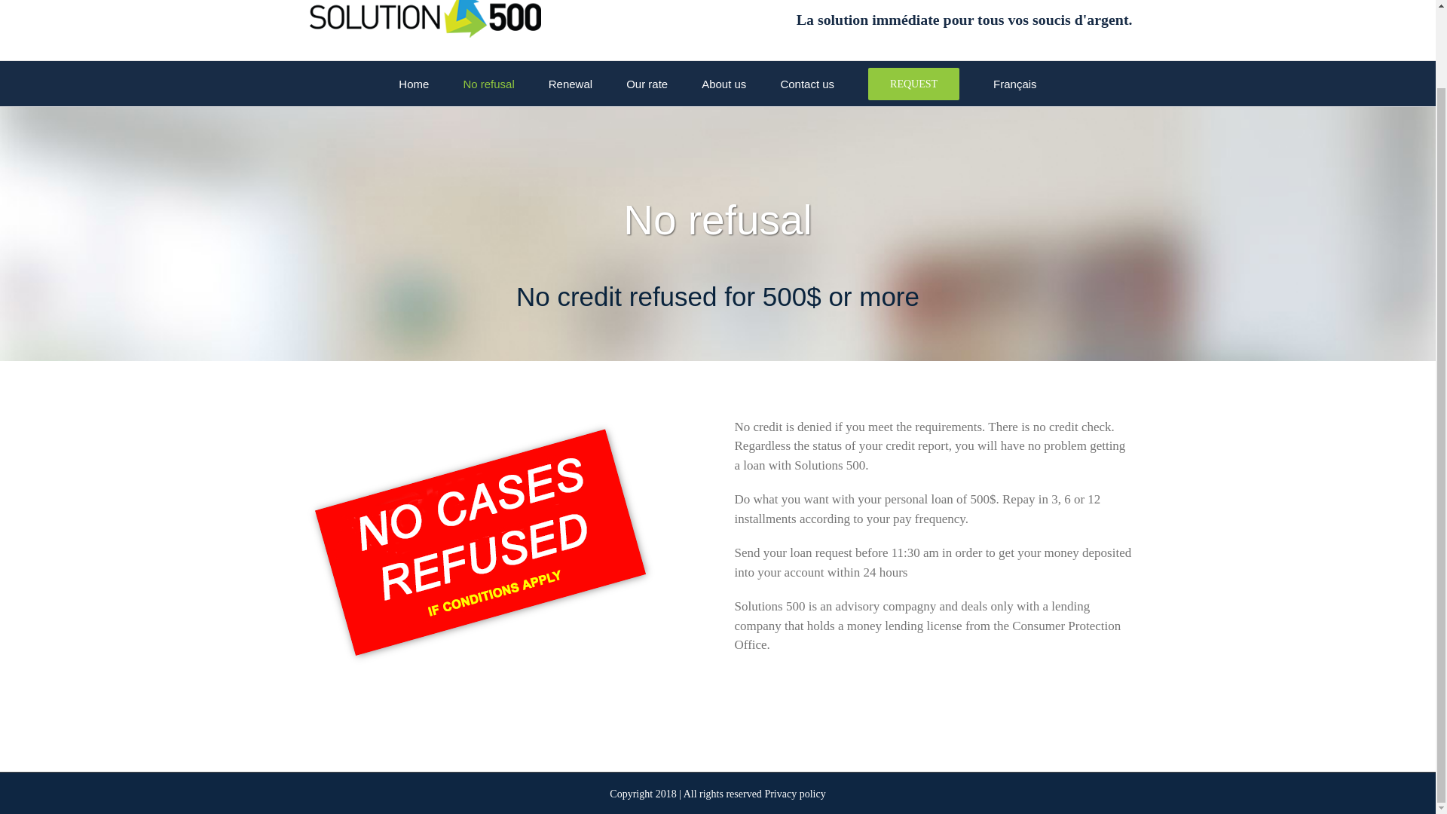 The height and width of the screenshot is (814, 1447). Describe the element at coordinates (723, 84) in the screenshot. I see `About us` at that location.